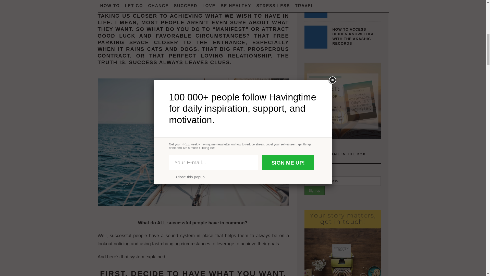 This screenshot has width=490, height=276. What do you see at coordinates (314, 190) in the screenshot?
I see `Sign up` at bounding box center [314, 190].